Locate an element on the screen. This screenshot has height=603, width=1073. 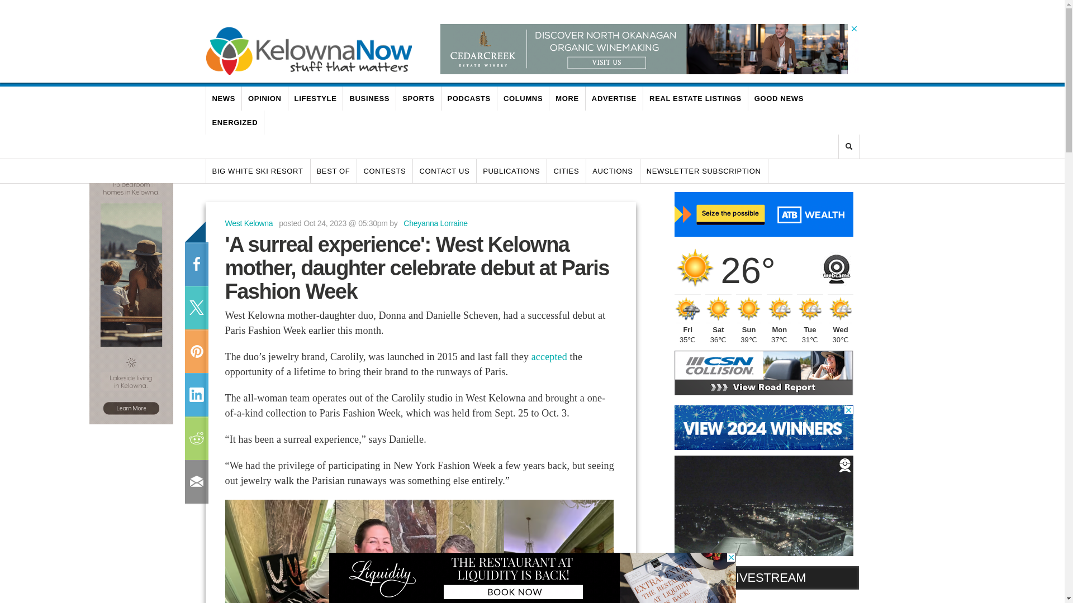
weather-icon is located at coordinates (687, 308).